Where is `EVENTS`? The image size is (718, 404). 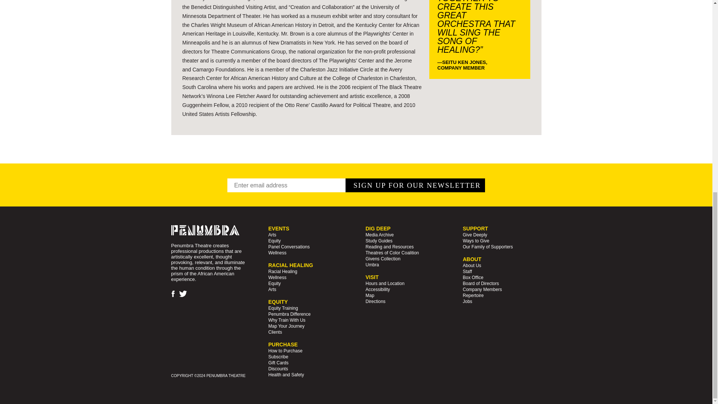 EVENTS is located at coordinates (279, 228).